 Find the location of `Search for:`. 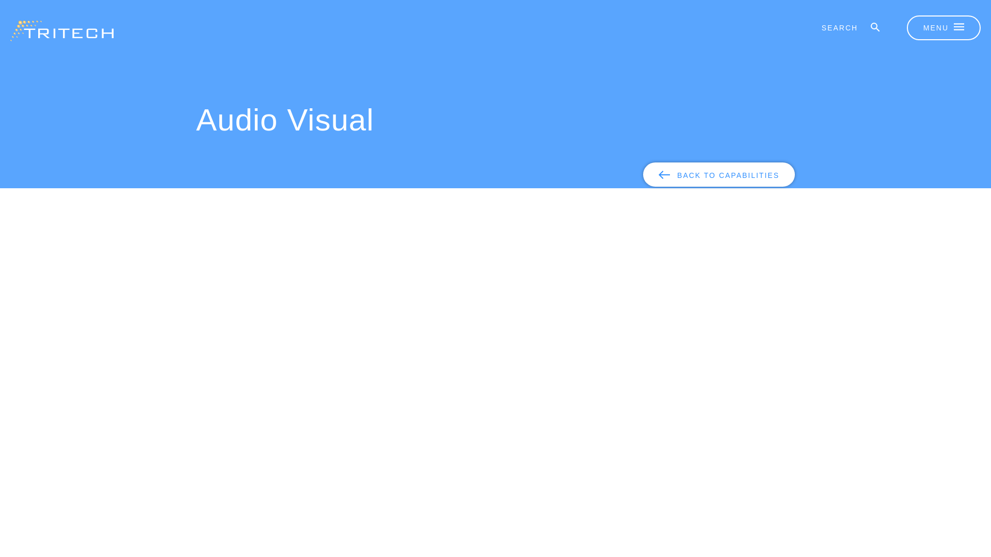

Search for: is located at coordinates (843, 28).